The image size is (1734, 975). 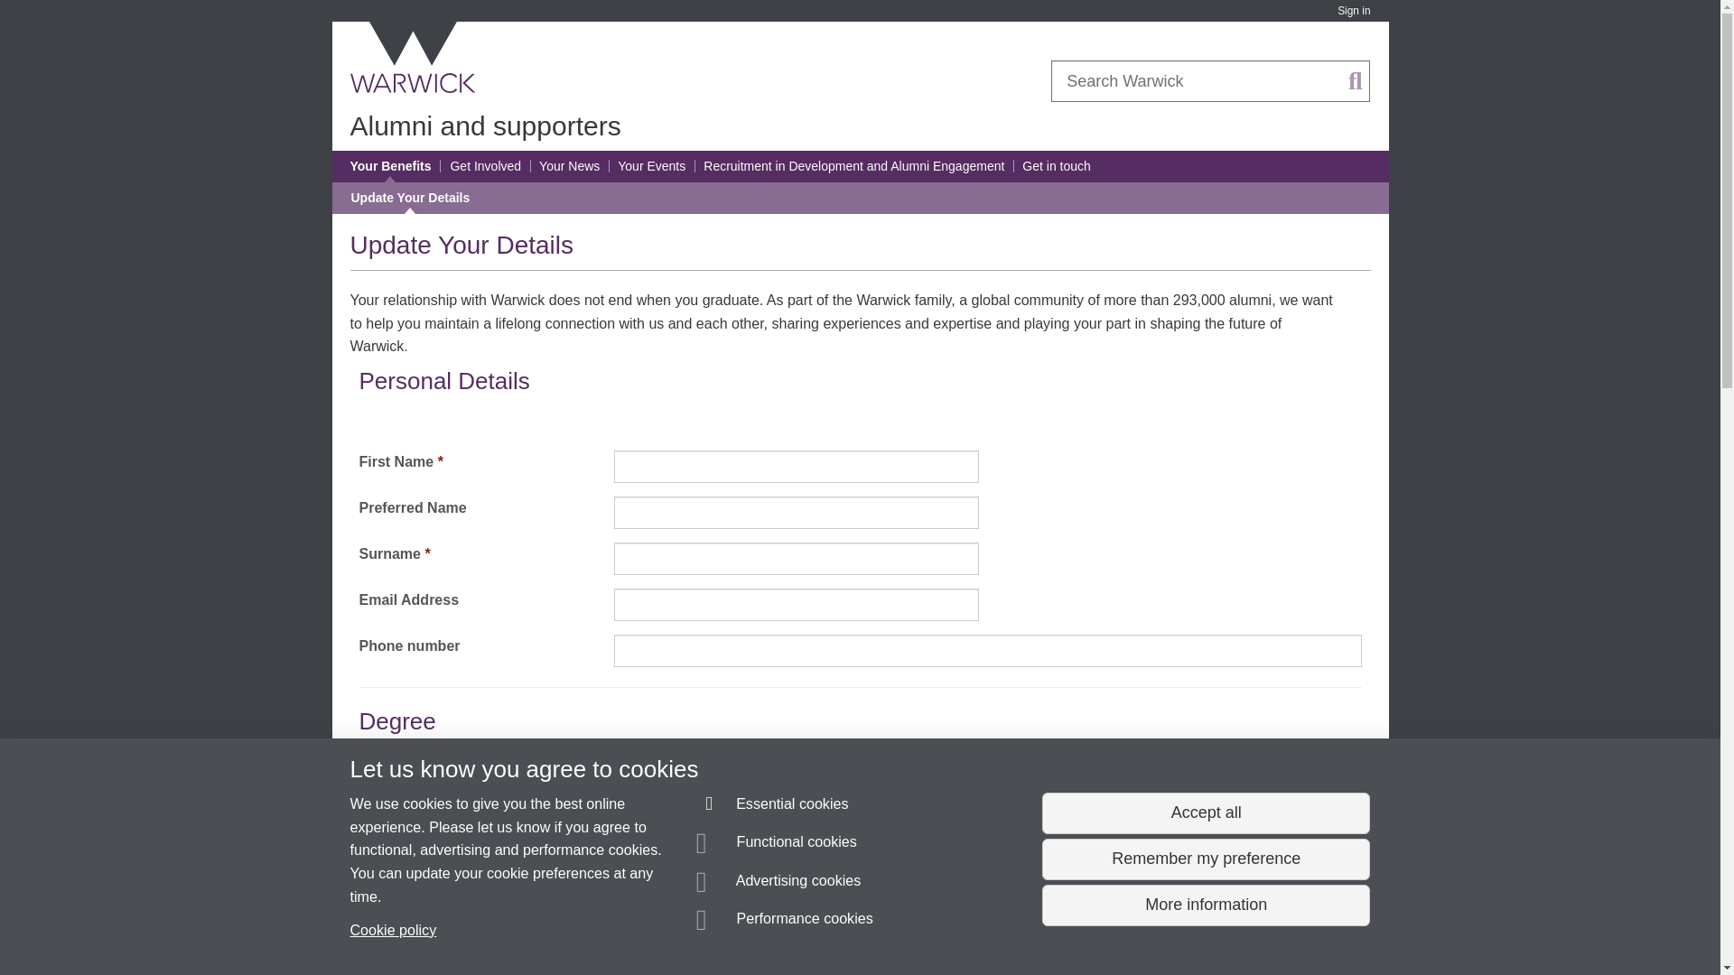 I want to click on Accept all functional, advertising and performance cookies, so click(x=1205, y=813).